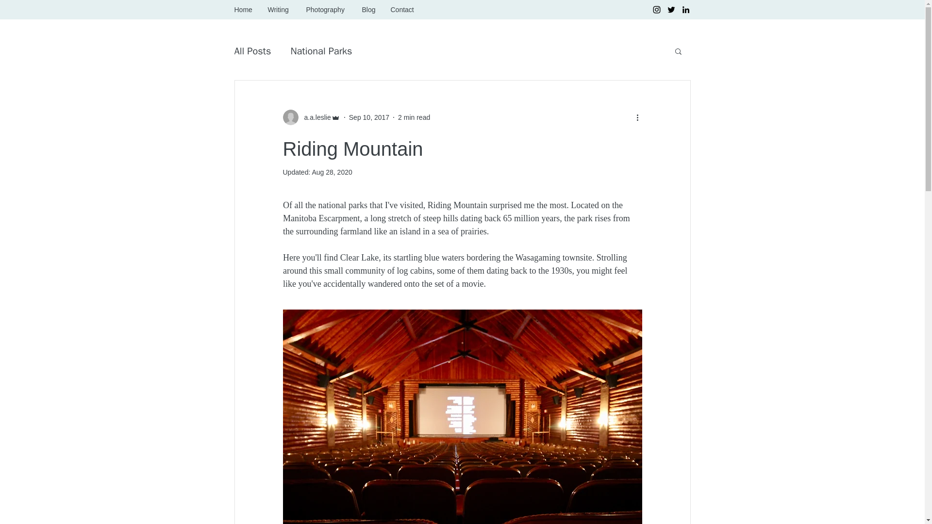 This screenshot has height=524, width=932. Describe the element at coordinates (368, 10) in the screenshot. I see `Blog` at that location.